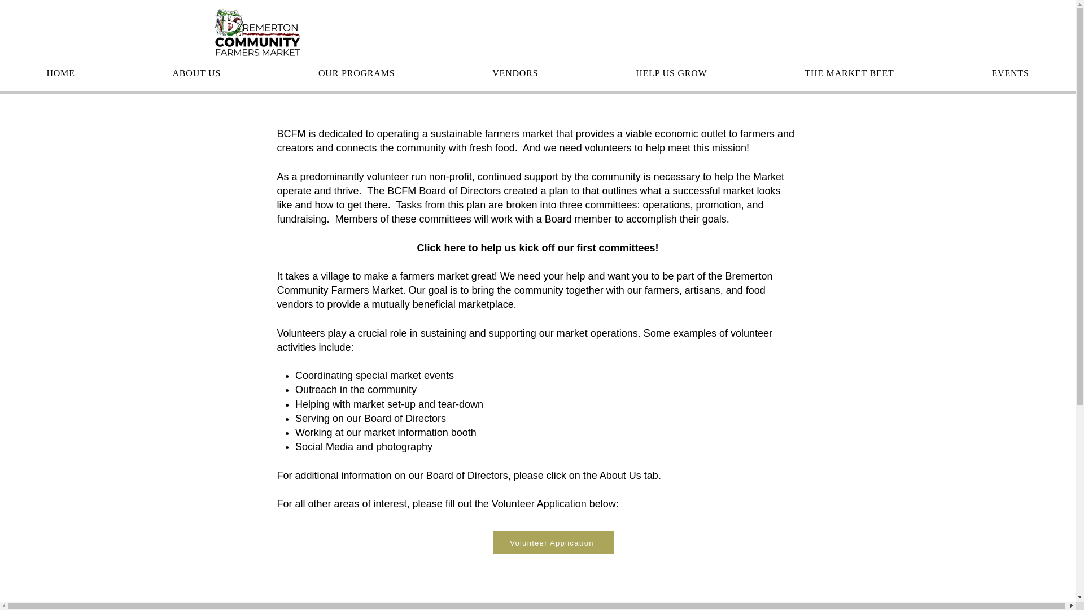 This screenshot has height=610, width=1084. What do you see at coordinates (1010, 73) in the screenshot?
I see `EVENTS` at bounding box center [1010, 73].